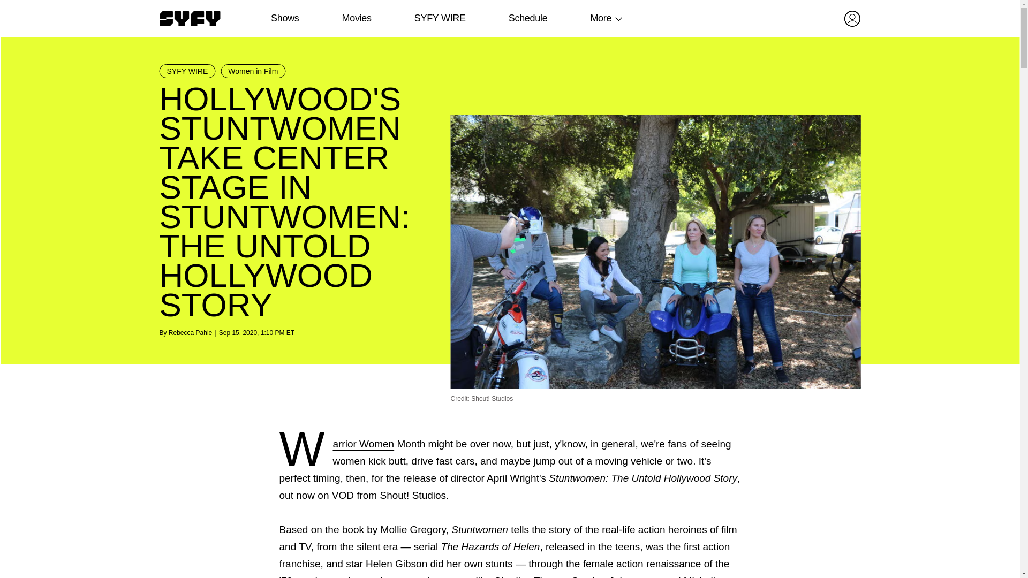 The image size is (1028, 578). I want to click on Women in Film, so click(253, 71).